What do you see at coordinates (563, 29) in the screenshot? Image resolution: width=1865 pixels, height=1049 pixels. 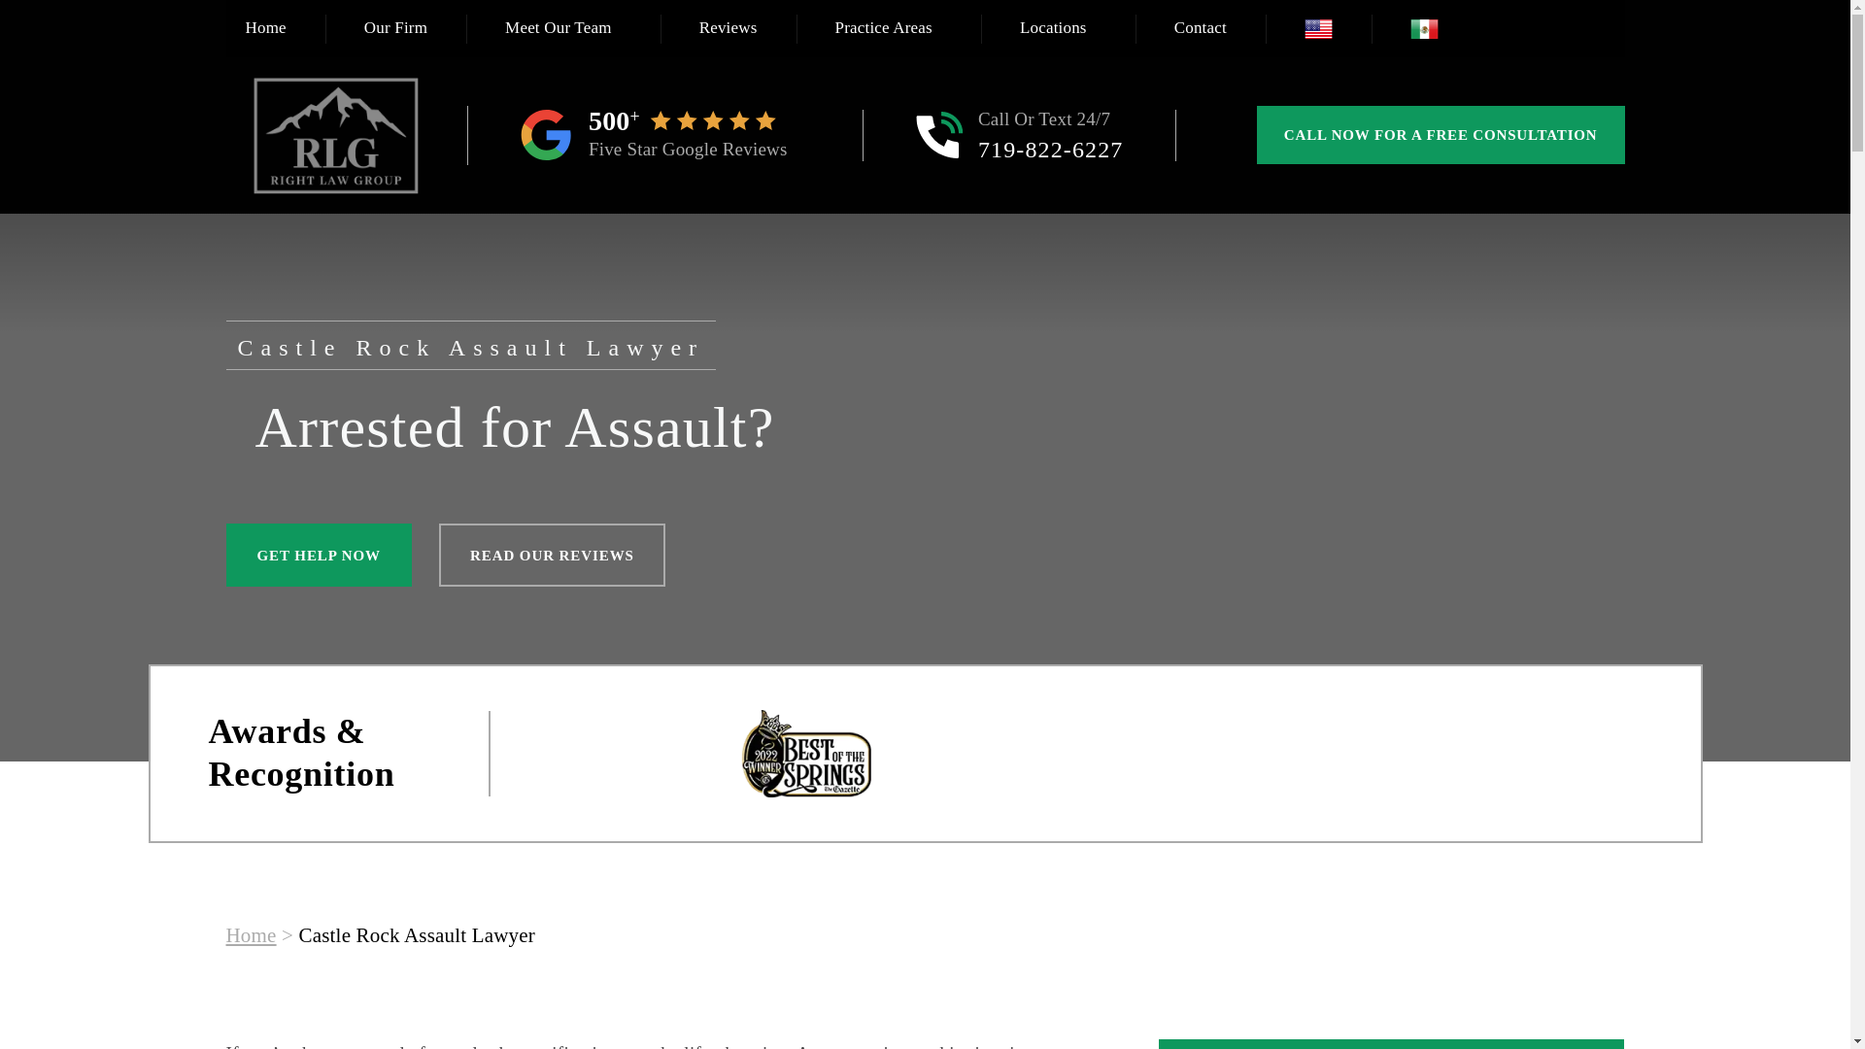 I see `Meet Our Team` at bounding box center [563, 29].